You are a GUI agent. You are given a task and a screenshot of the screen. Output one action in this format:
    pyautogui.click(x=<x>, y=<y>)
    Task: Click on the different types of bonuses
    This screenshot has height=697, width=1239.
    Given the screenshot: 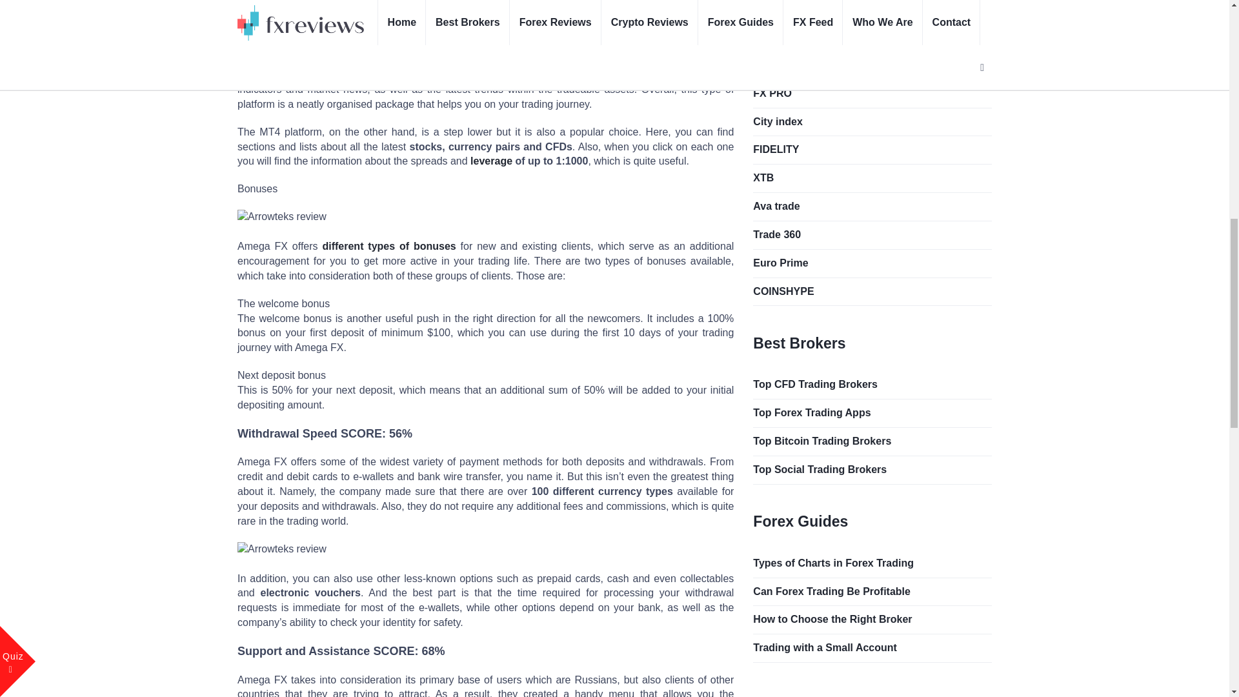 What is the action you would take?
    pyautogui.click(x=388, y=245)
    